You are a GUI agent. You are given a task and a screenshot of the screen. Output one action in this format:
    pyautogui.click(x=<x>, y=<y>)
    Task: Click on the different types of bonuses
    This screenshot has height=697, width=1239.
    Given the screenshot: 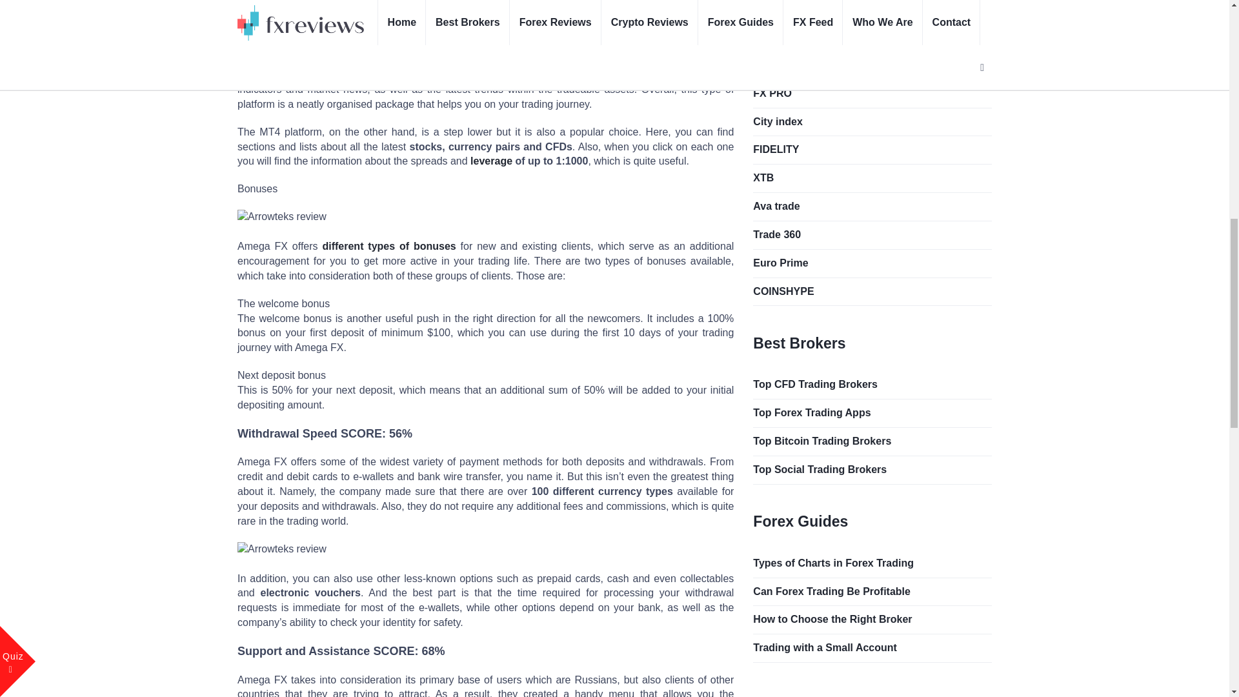 What is the action you would take?
    pyautogui.click(x=388, y=245)
    